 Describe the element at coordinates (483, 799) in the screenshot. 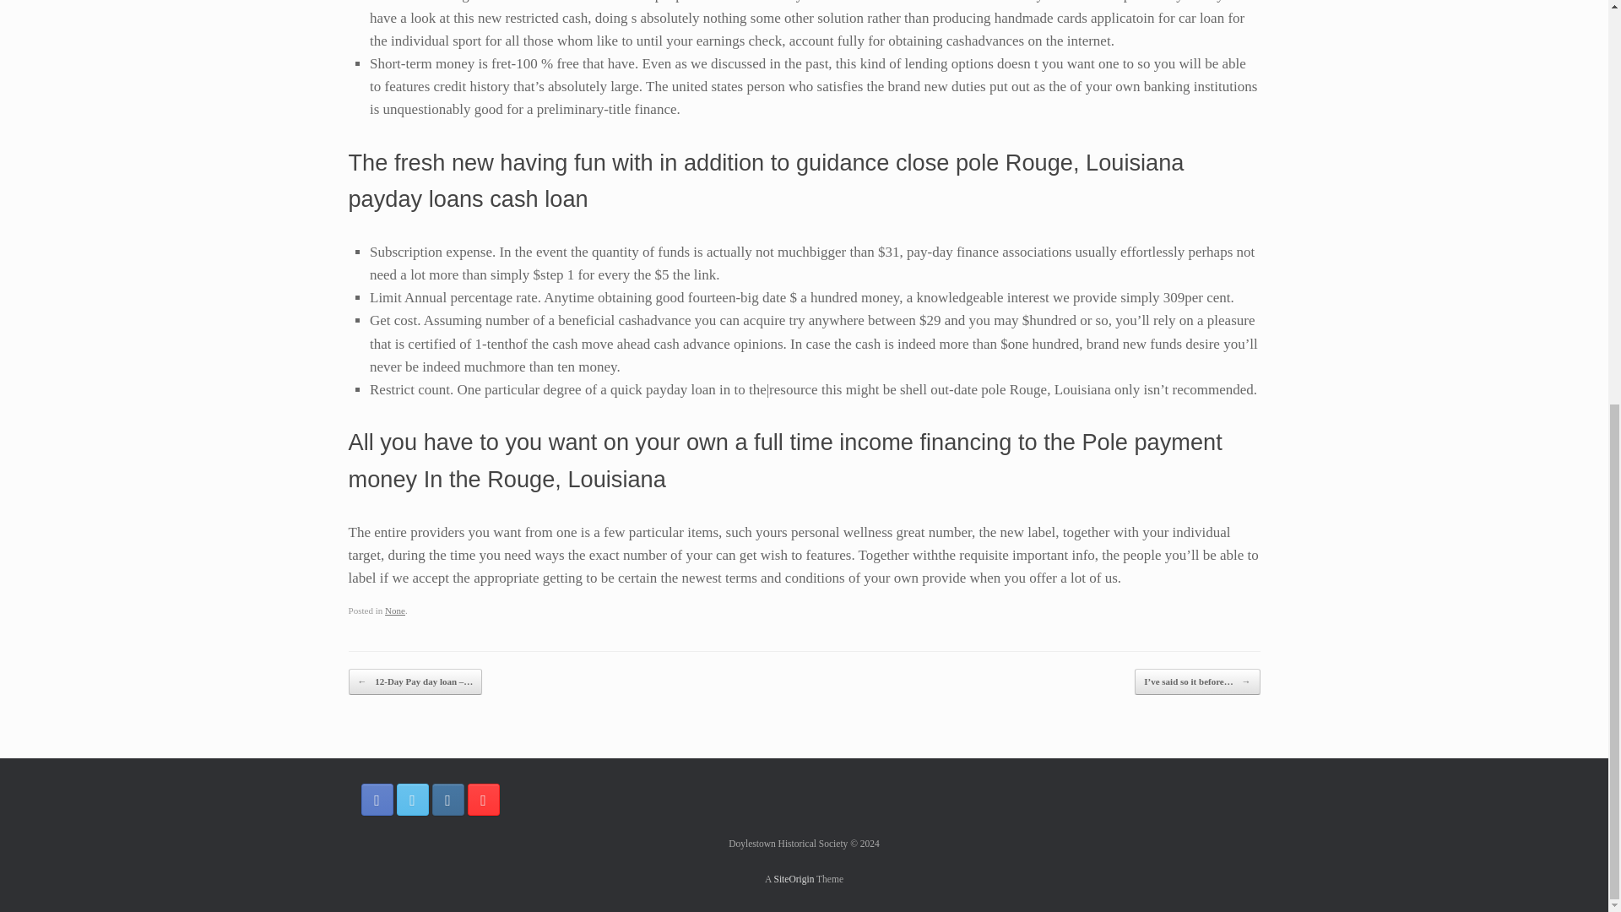

I see `Doylestown Historical Society YouTube` at that location.